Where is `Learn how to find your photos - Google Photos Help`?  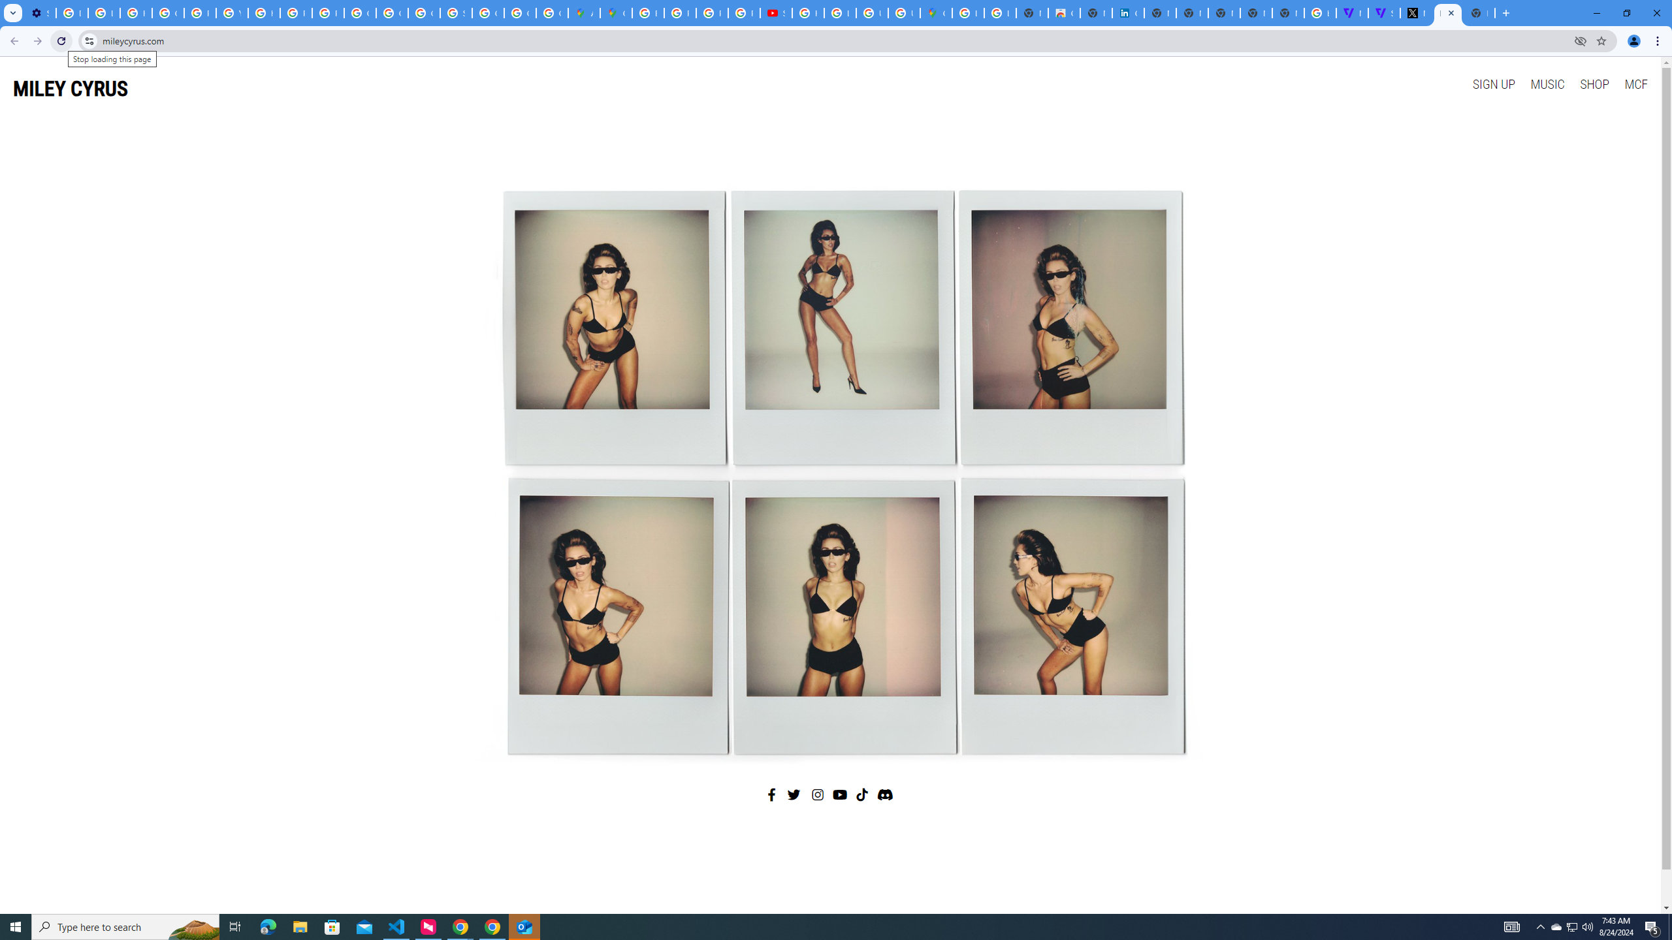
Learn how to find your photos - Google Photos Help is located at coordinates (103, 13).